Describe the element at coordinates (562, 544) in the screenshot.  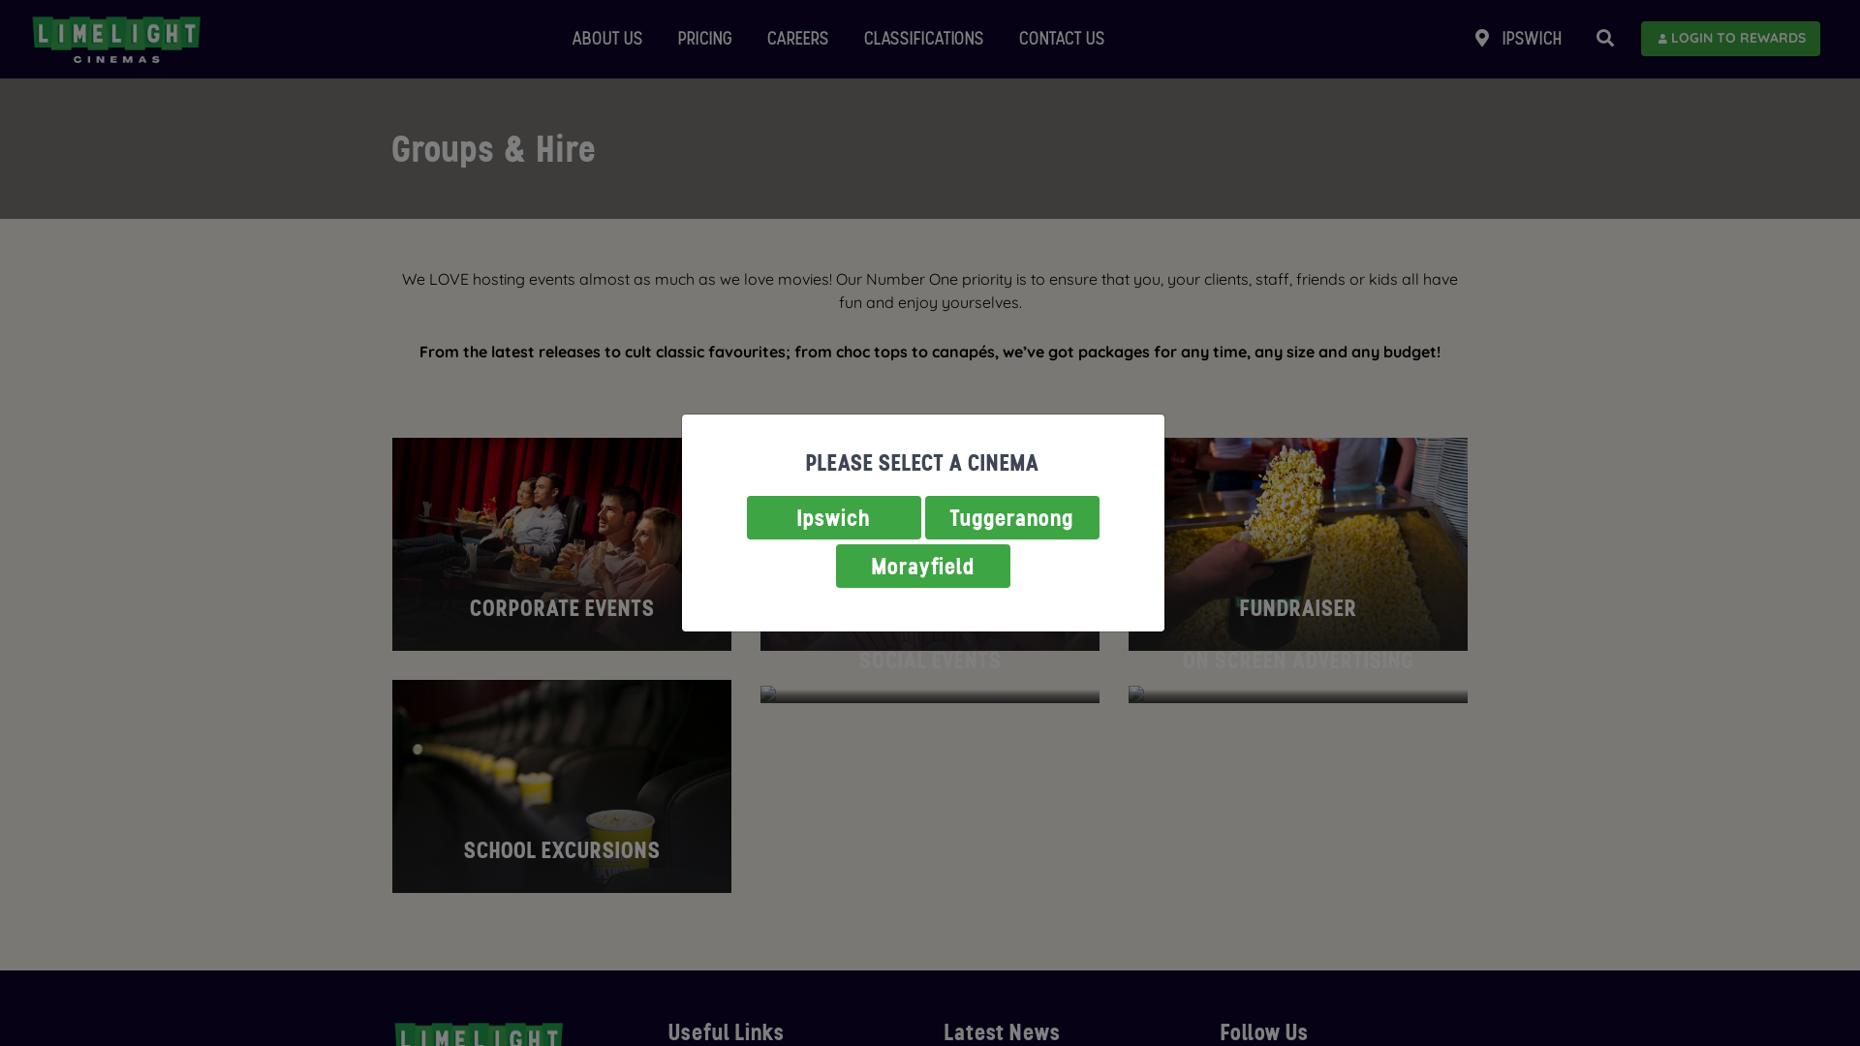
I see `CORPORATE EVENTS` at that location.